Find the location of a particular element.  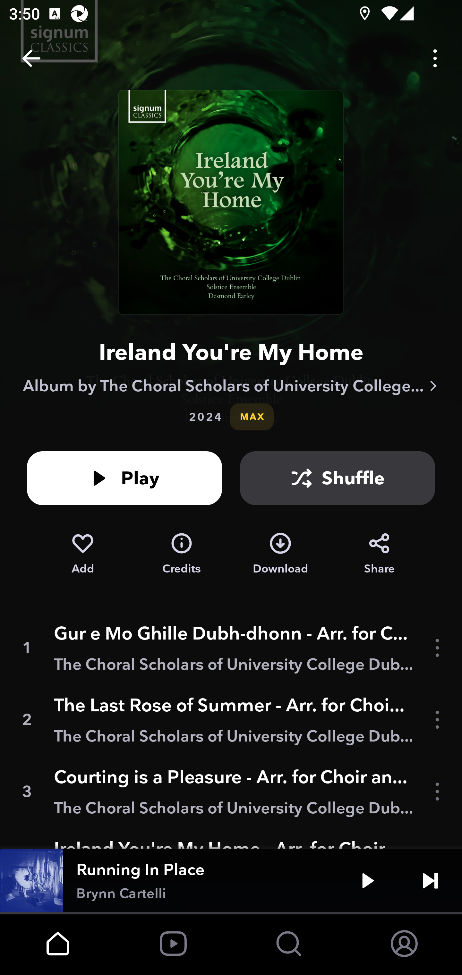

Ireland You're My Home is located at coordinates (231, 352).